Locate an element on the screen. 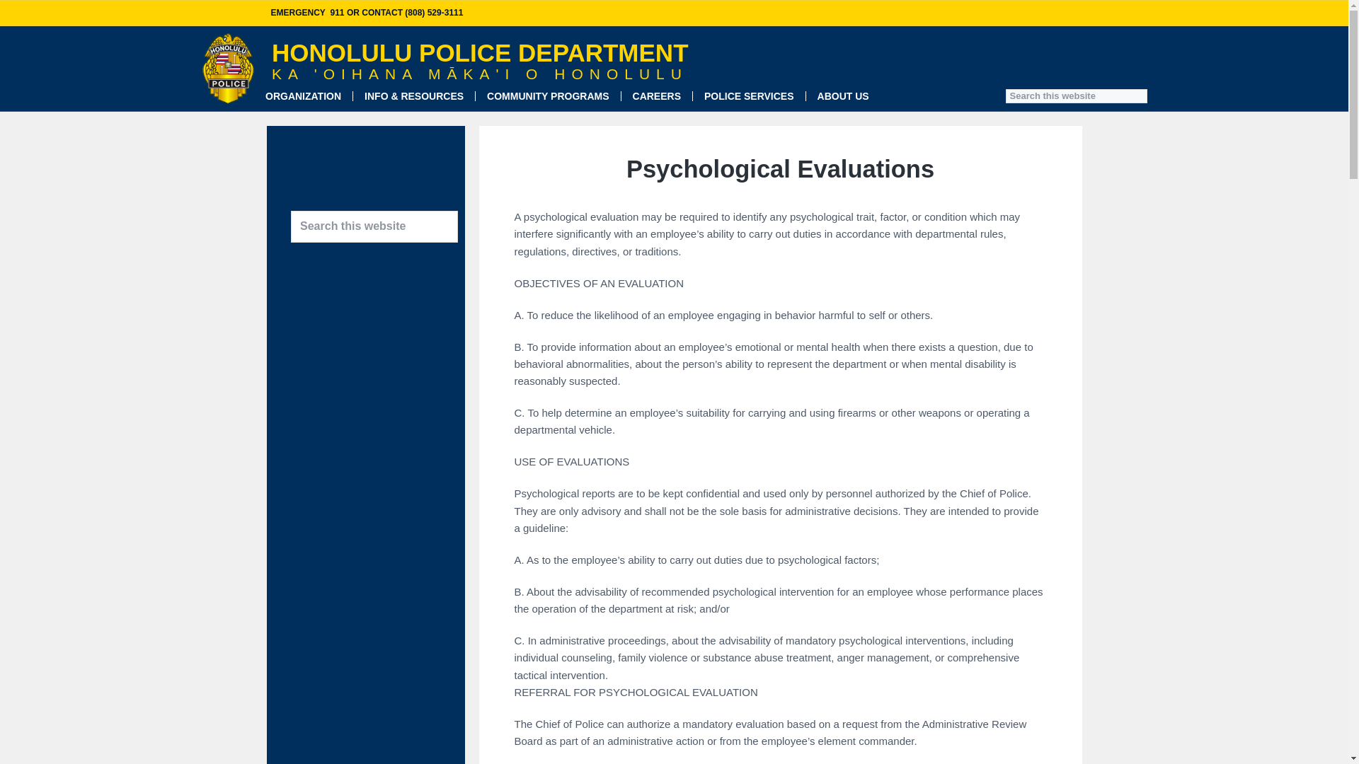 This screenshot has height=764, width=1359. ABOUT US is located at coordinates (844, 96).